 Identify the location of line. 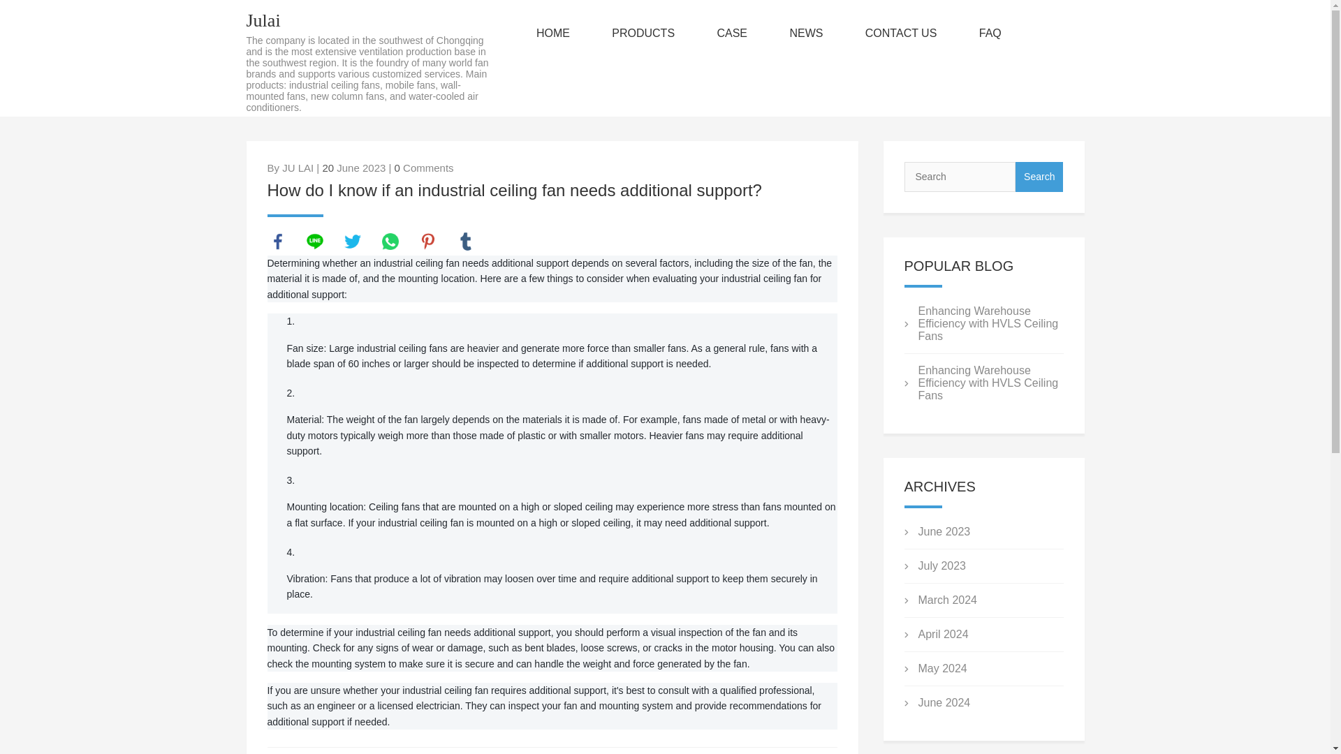
(314, 241).